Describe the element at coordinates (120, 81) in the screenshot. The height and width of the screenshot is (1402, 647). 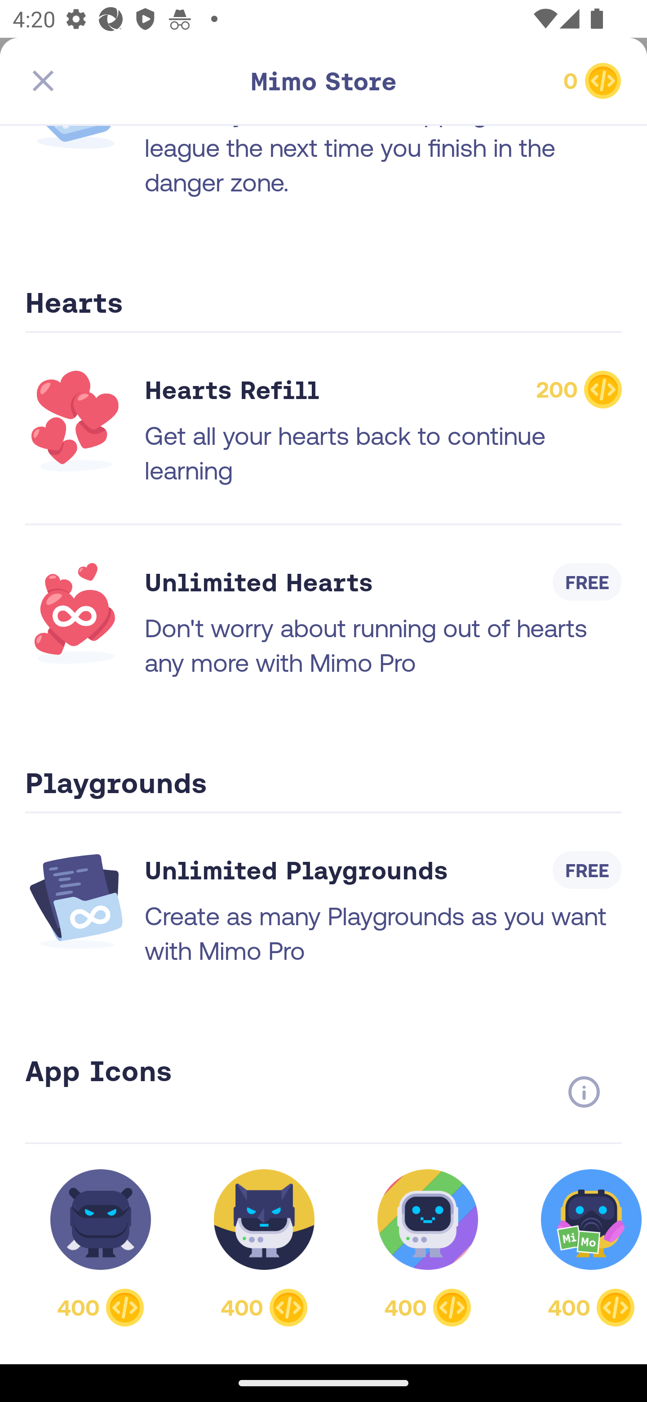
I see `Path Toolbar Image 4` at that location.